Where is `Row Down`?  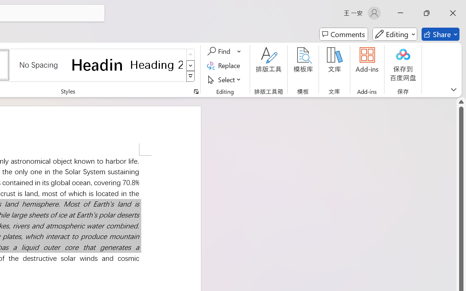 Row Down is located at coordinates (191, 65).